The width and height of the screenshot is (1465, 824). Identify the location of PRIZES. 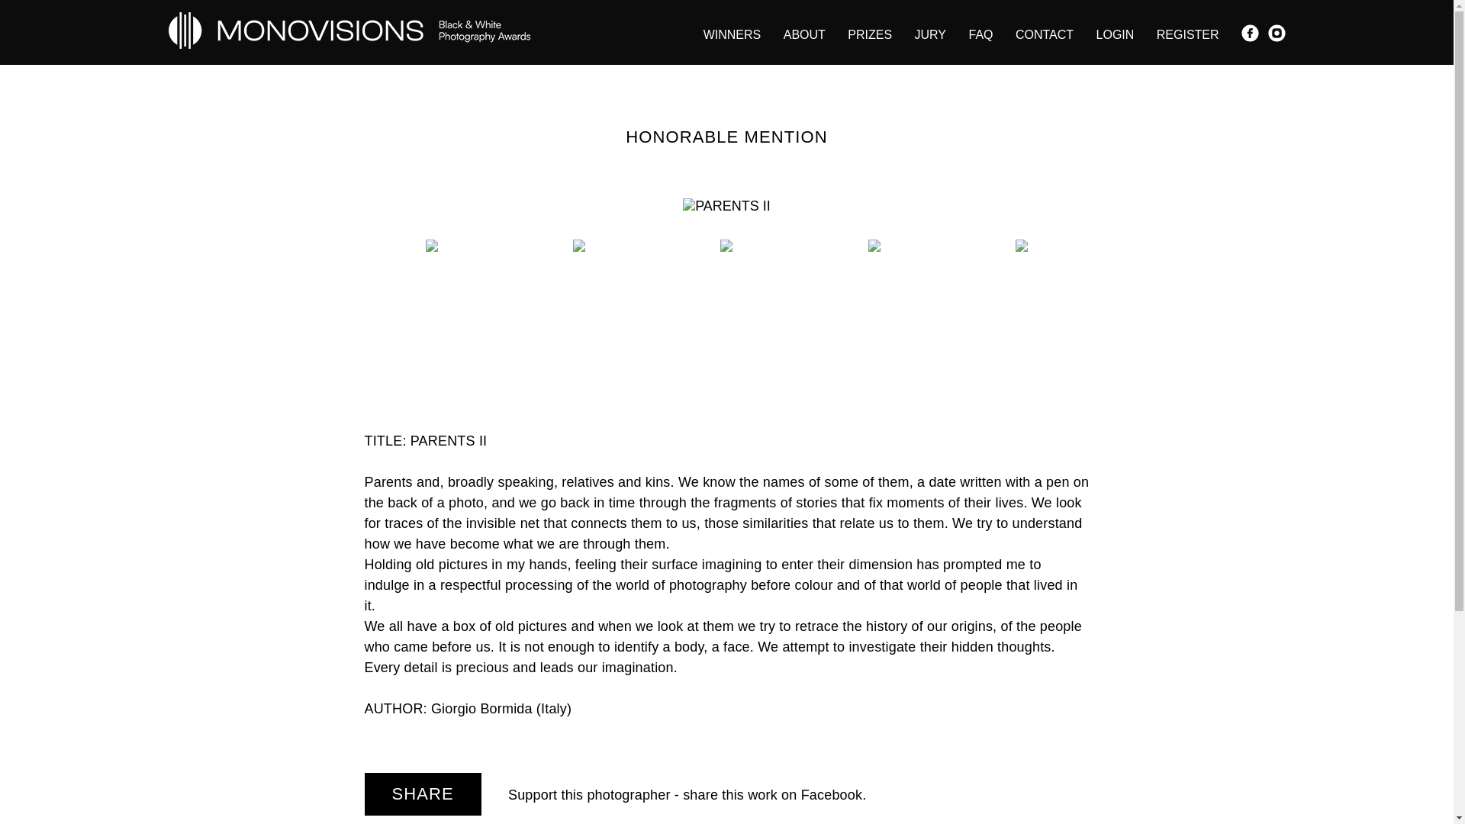
(870, 34).